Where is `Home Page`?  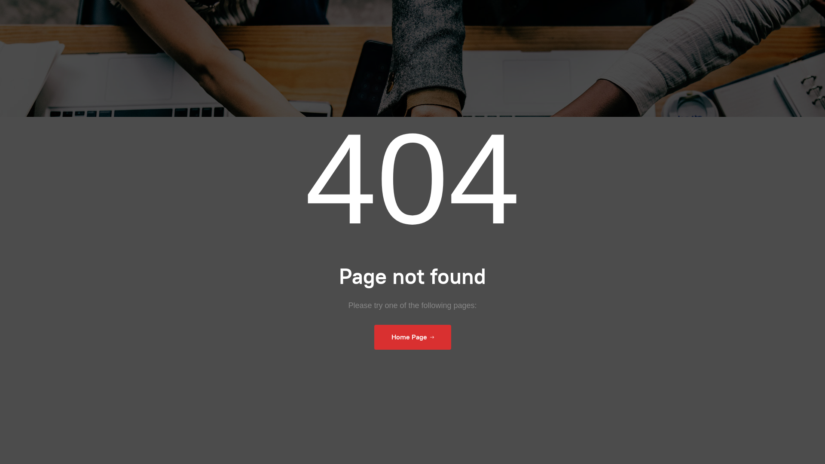 Home Page is located at coordinates (412, 337).